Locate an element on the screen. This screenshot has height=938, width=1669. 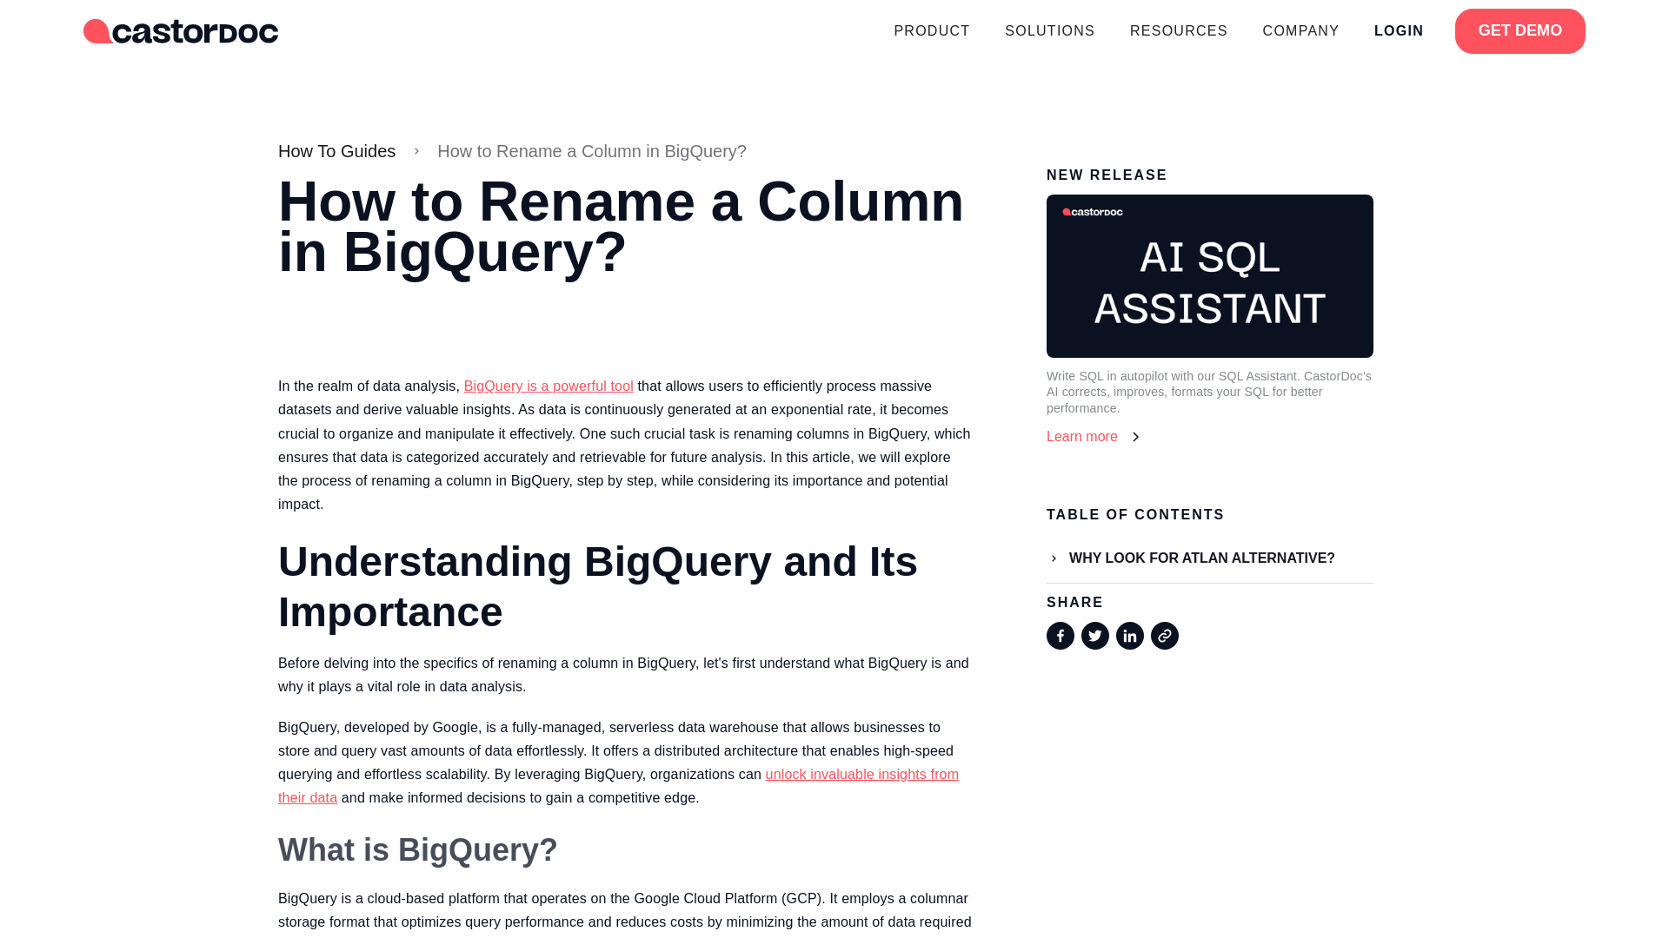
GET DEMO is located at coordinates (1520, 31).